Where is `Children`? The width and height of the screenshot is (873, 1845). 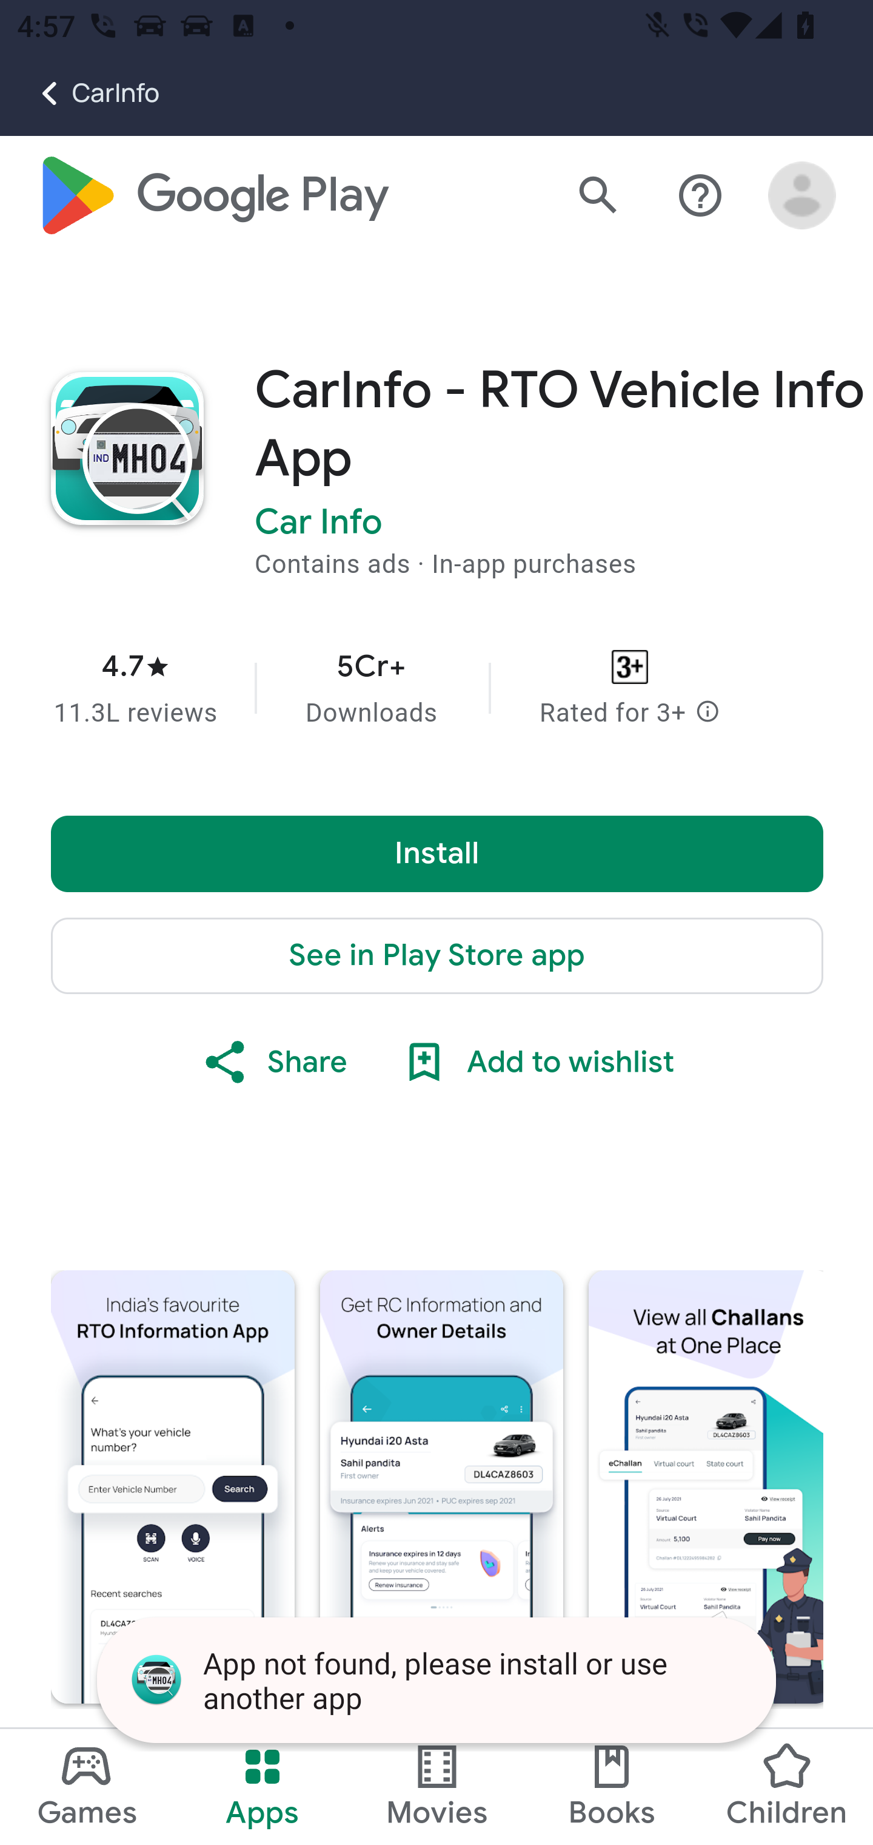 Children is located at coordinates (785, 1787).